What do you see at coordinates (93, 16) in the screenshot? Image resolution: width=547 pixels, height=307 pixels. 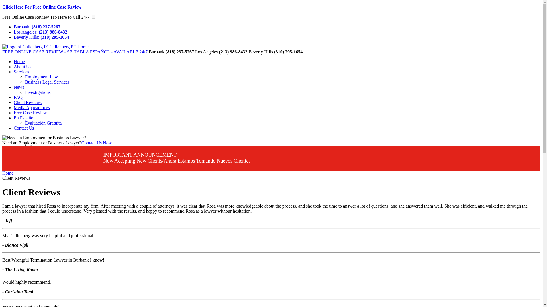 I see `on` at bounding box center [93, 16].